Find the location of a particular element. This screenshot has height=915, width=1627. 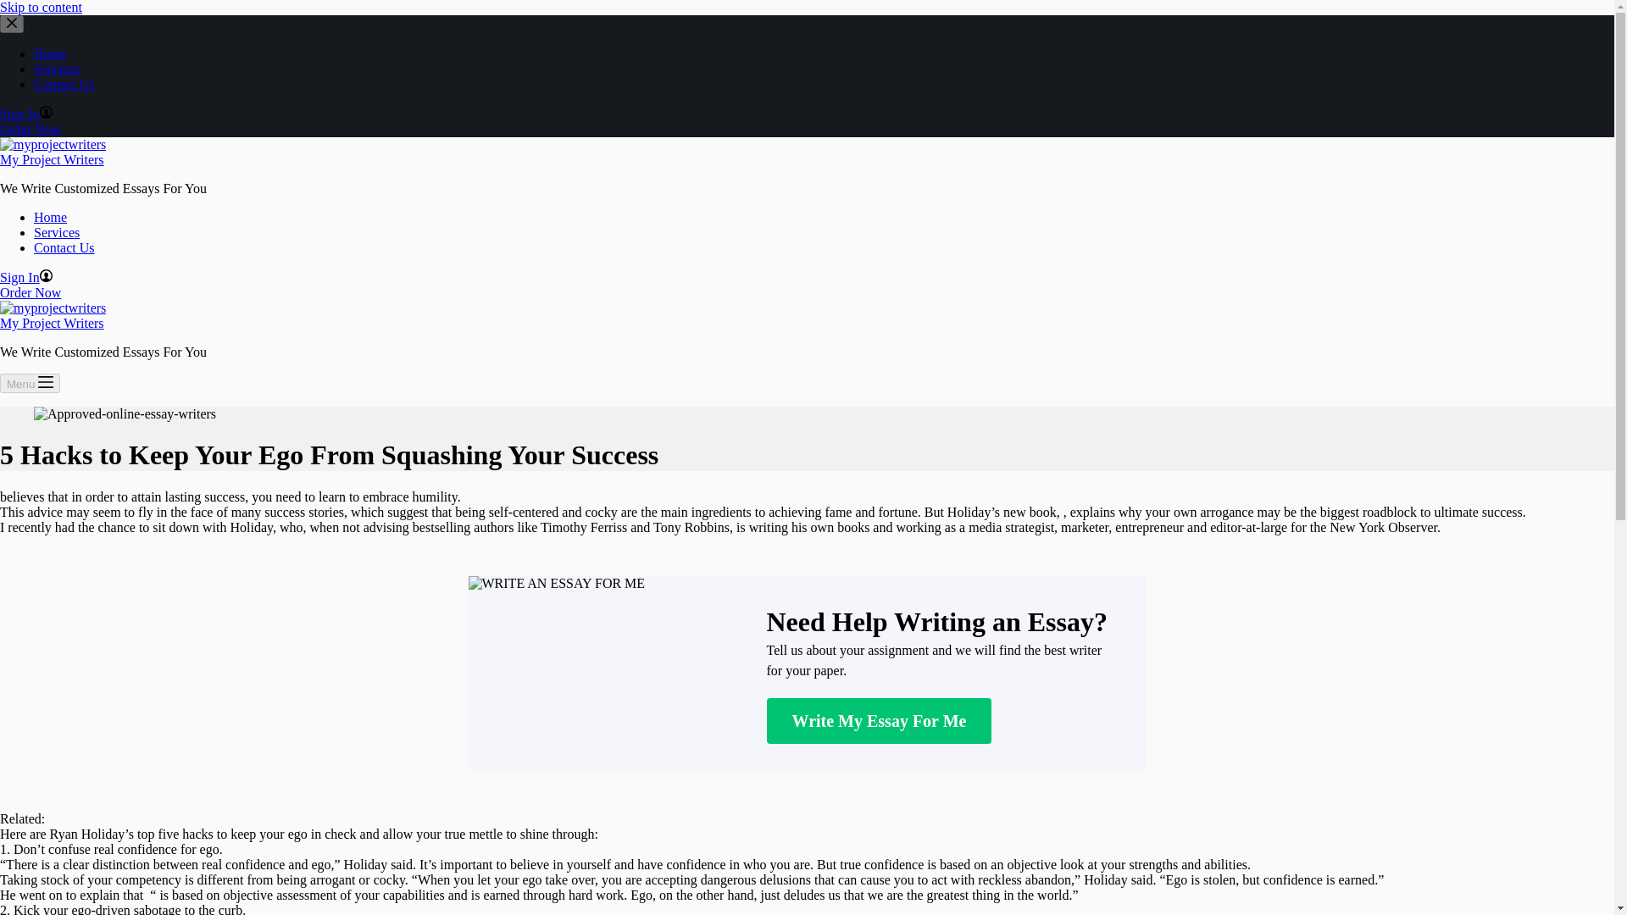

Skip to content is located at coordinates (41, 7).